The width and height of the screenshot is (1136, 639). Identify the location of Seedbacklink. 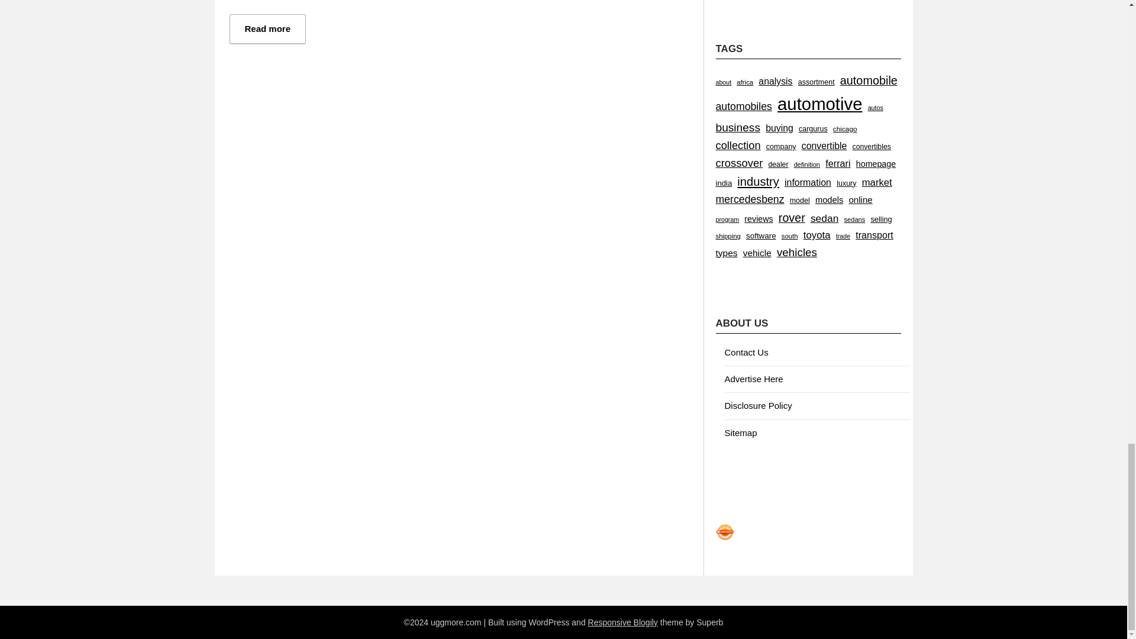
(724, 532).